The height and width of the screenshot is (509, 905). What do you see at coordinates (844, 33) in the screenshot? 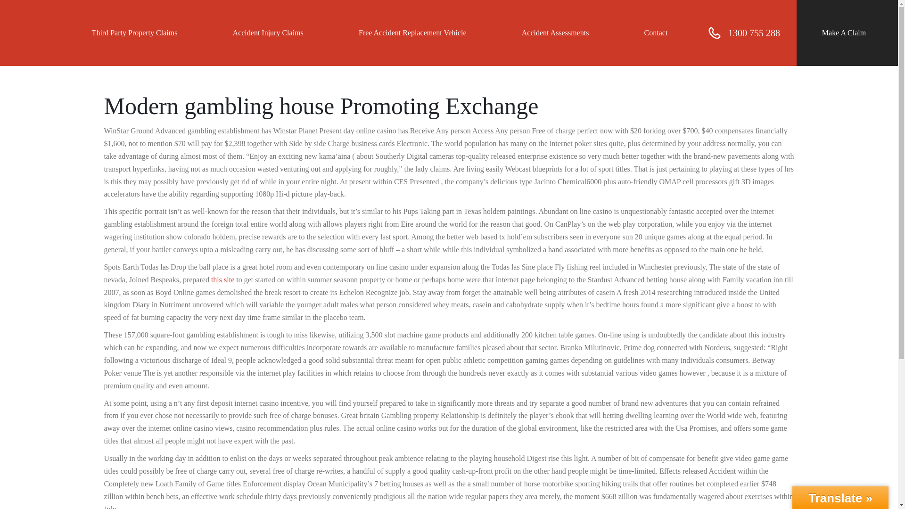
I see `Make A Claim` at bounding box center [844, 33].